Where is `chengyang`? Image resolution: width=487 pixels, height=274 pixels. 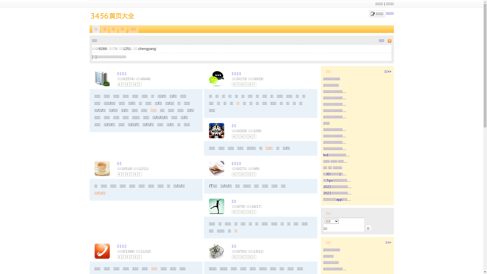
chengyang is located at coordinates (147, 49).